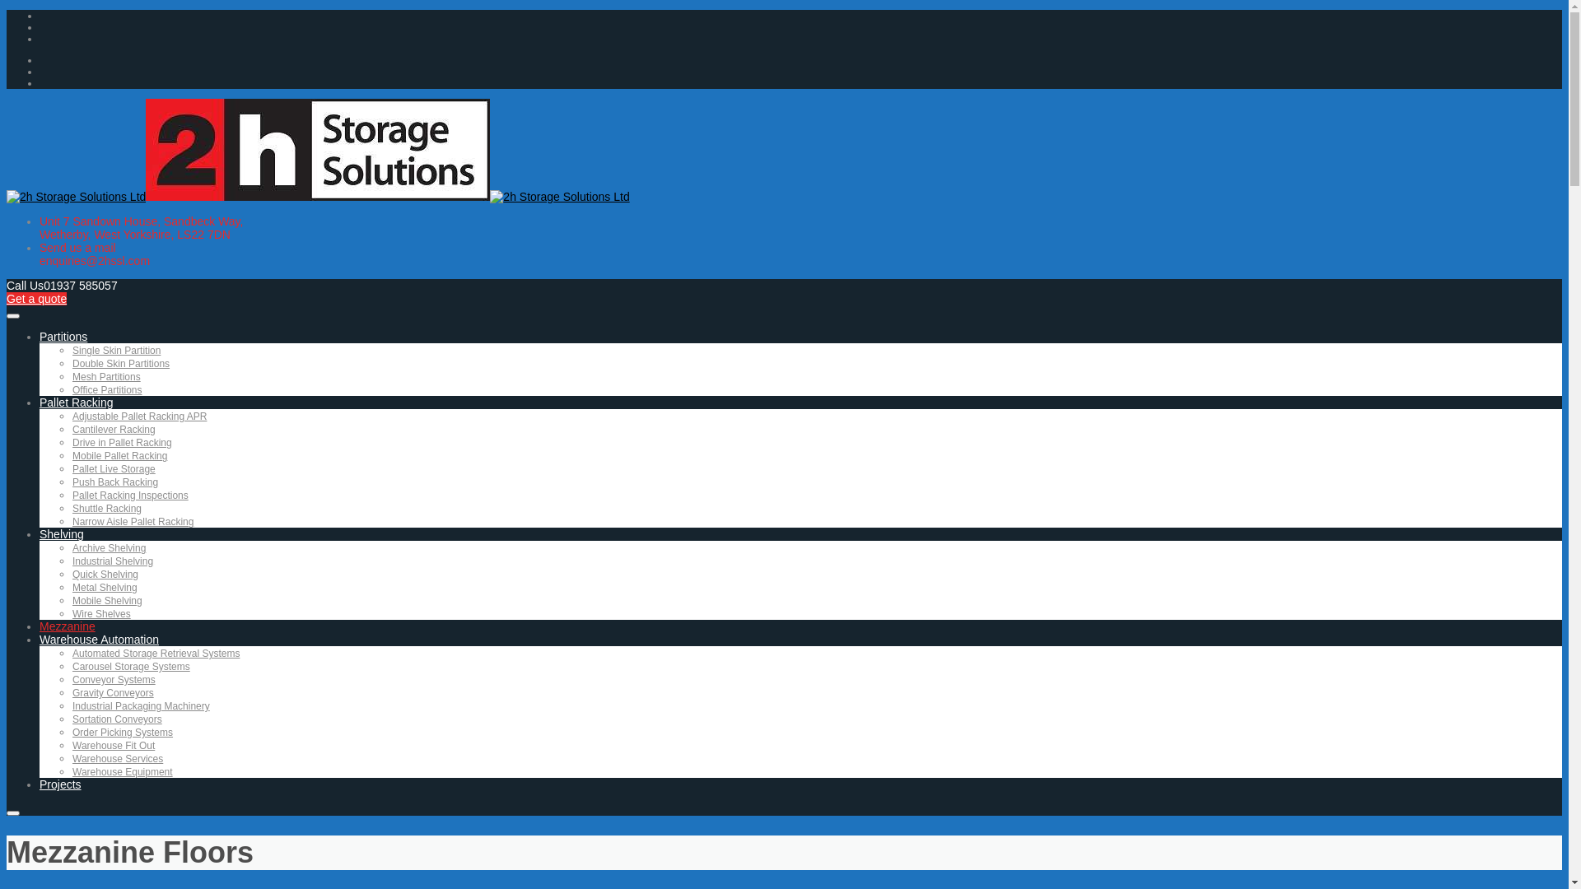 Image resolution: width=1581 pixels, height=889 pixels. Describe the element at coordinates (118, 759) in the screenshot. I see `Warehouse Services` at that location.